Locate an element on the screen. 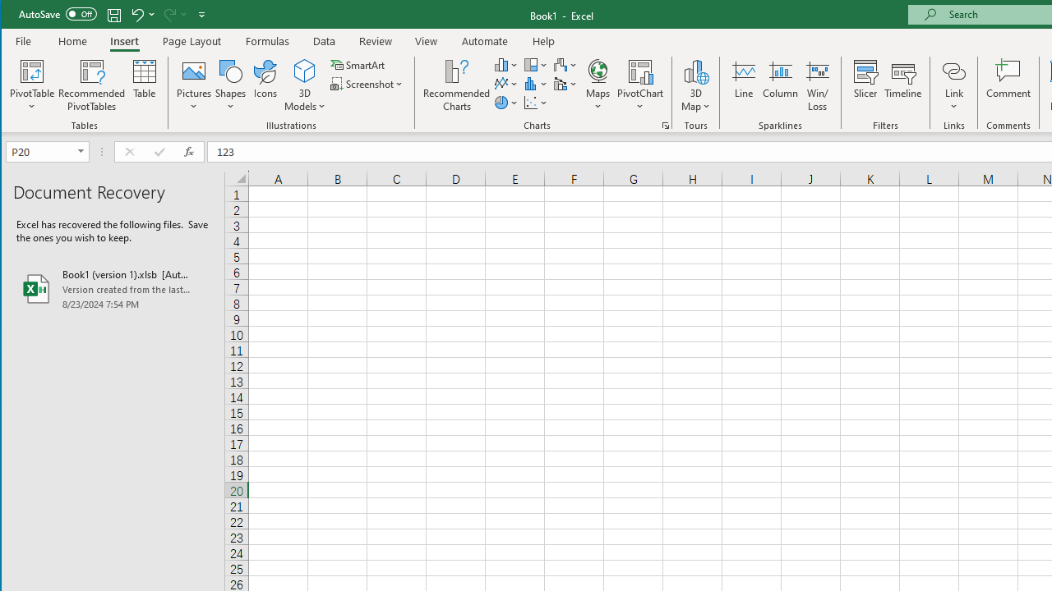  Save is located at coordinates (114, 15).